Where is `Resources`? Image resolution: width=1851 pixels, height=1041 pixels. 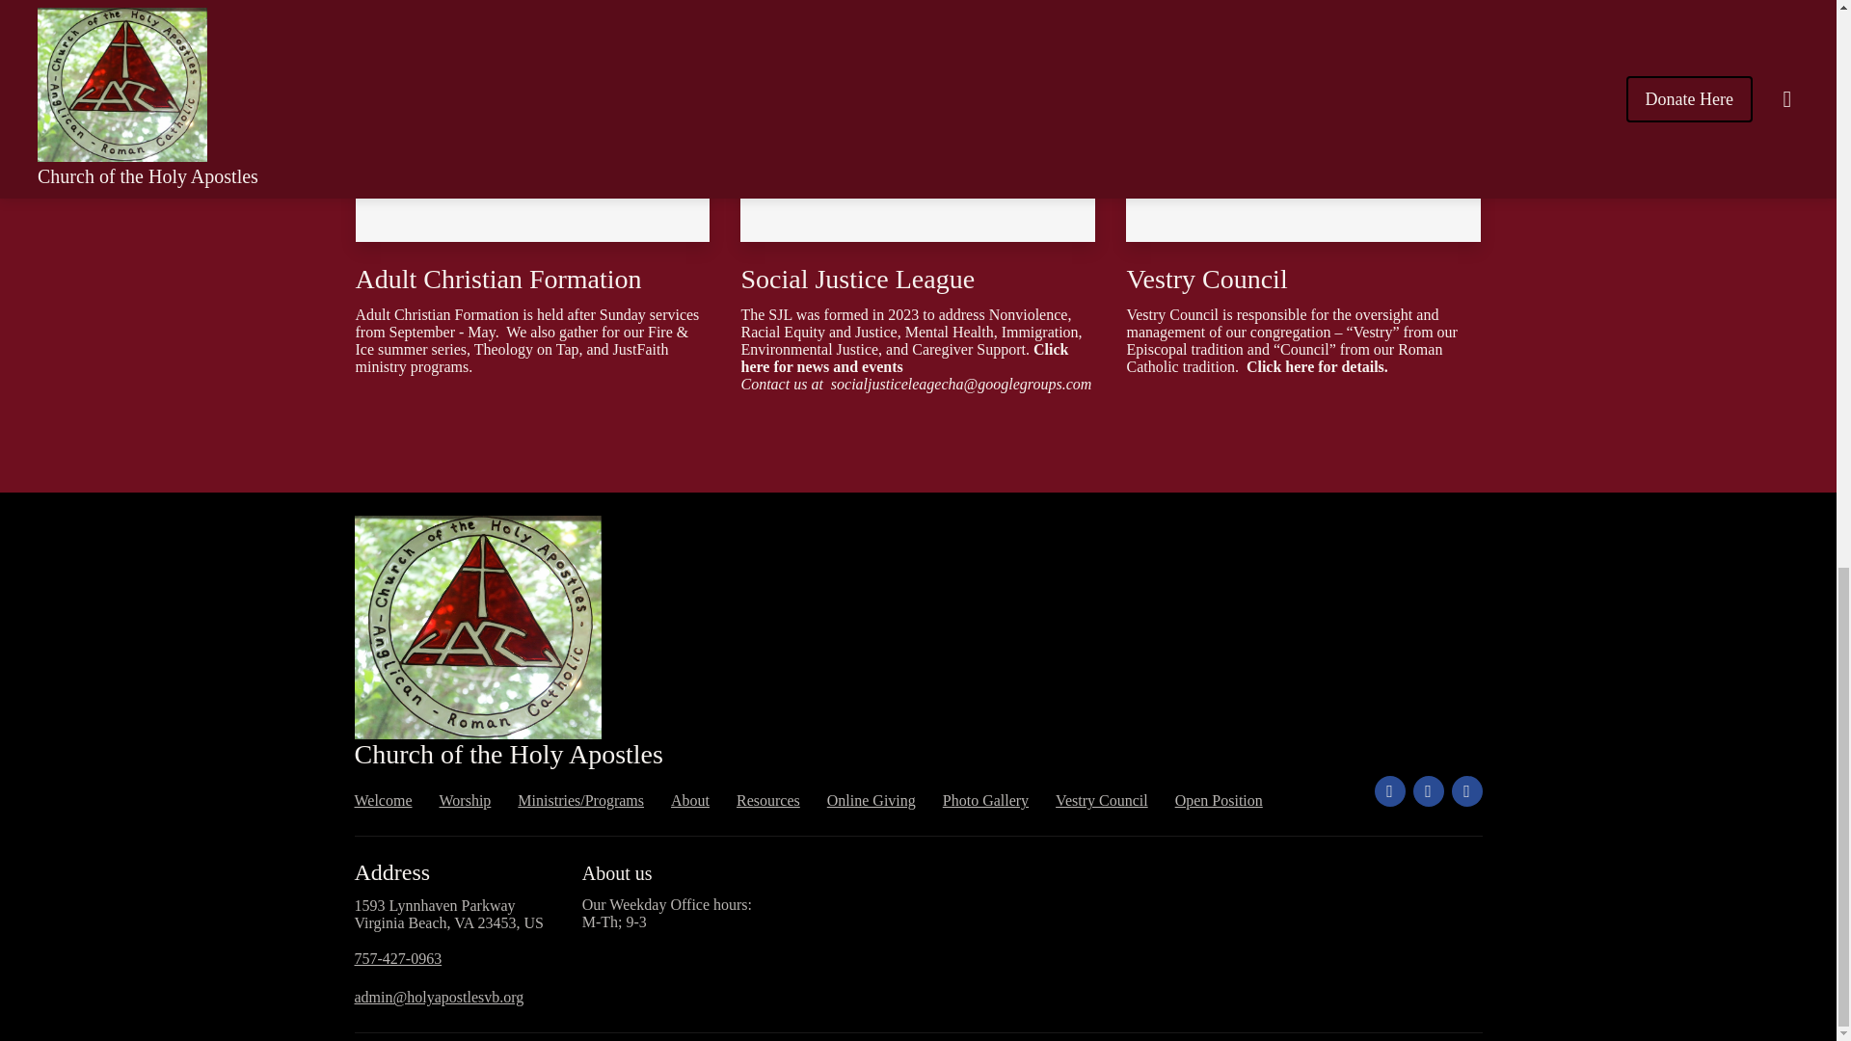 Resources is located at coordinates (767, 800).